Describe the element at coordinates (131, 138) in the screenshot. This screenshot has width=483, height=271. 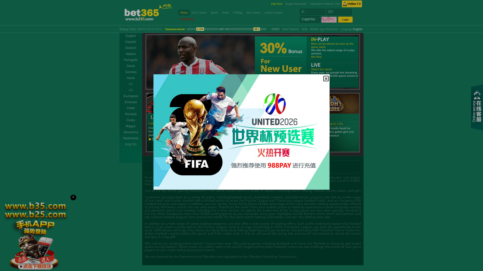
I see `Nederlands` at that location.